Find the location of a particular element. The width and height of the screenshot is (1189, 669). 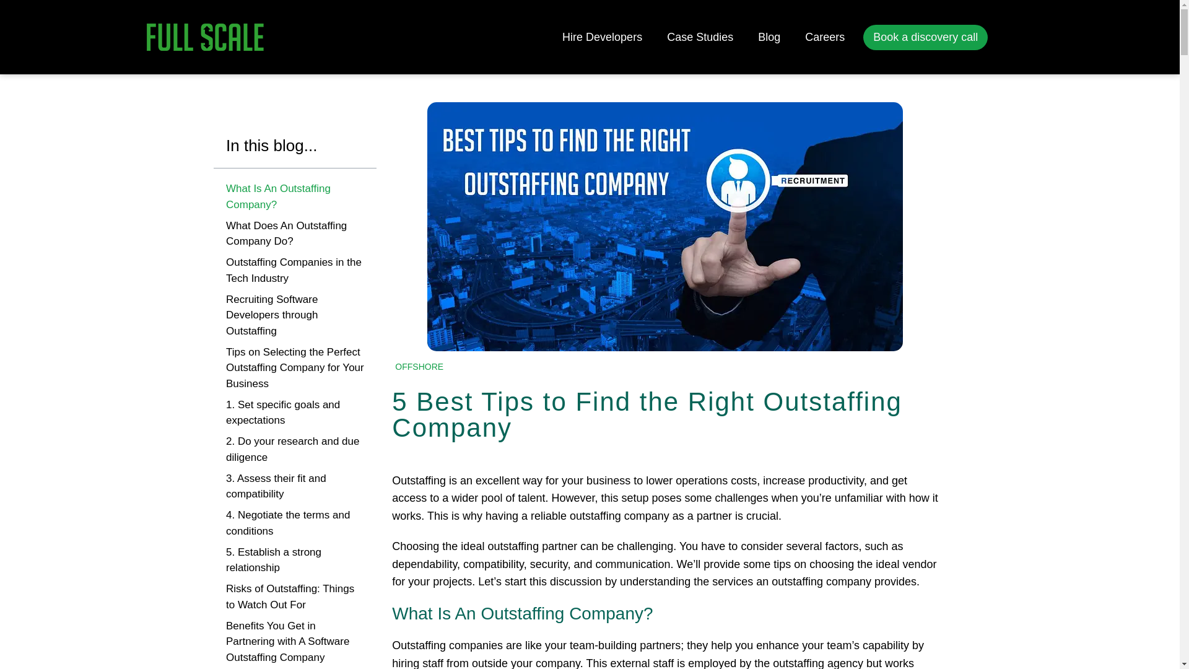

Book a discovery call is located at coordinates (925, 37).